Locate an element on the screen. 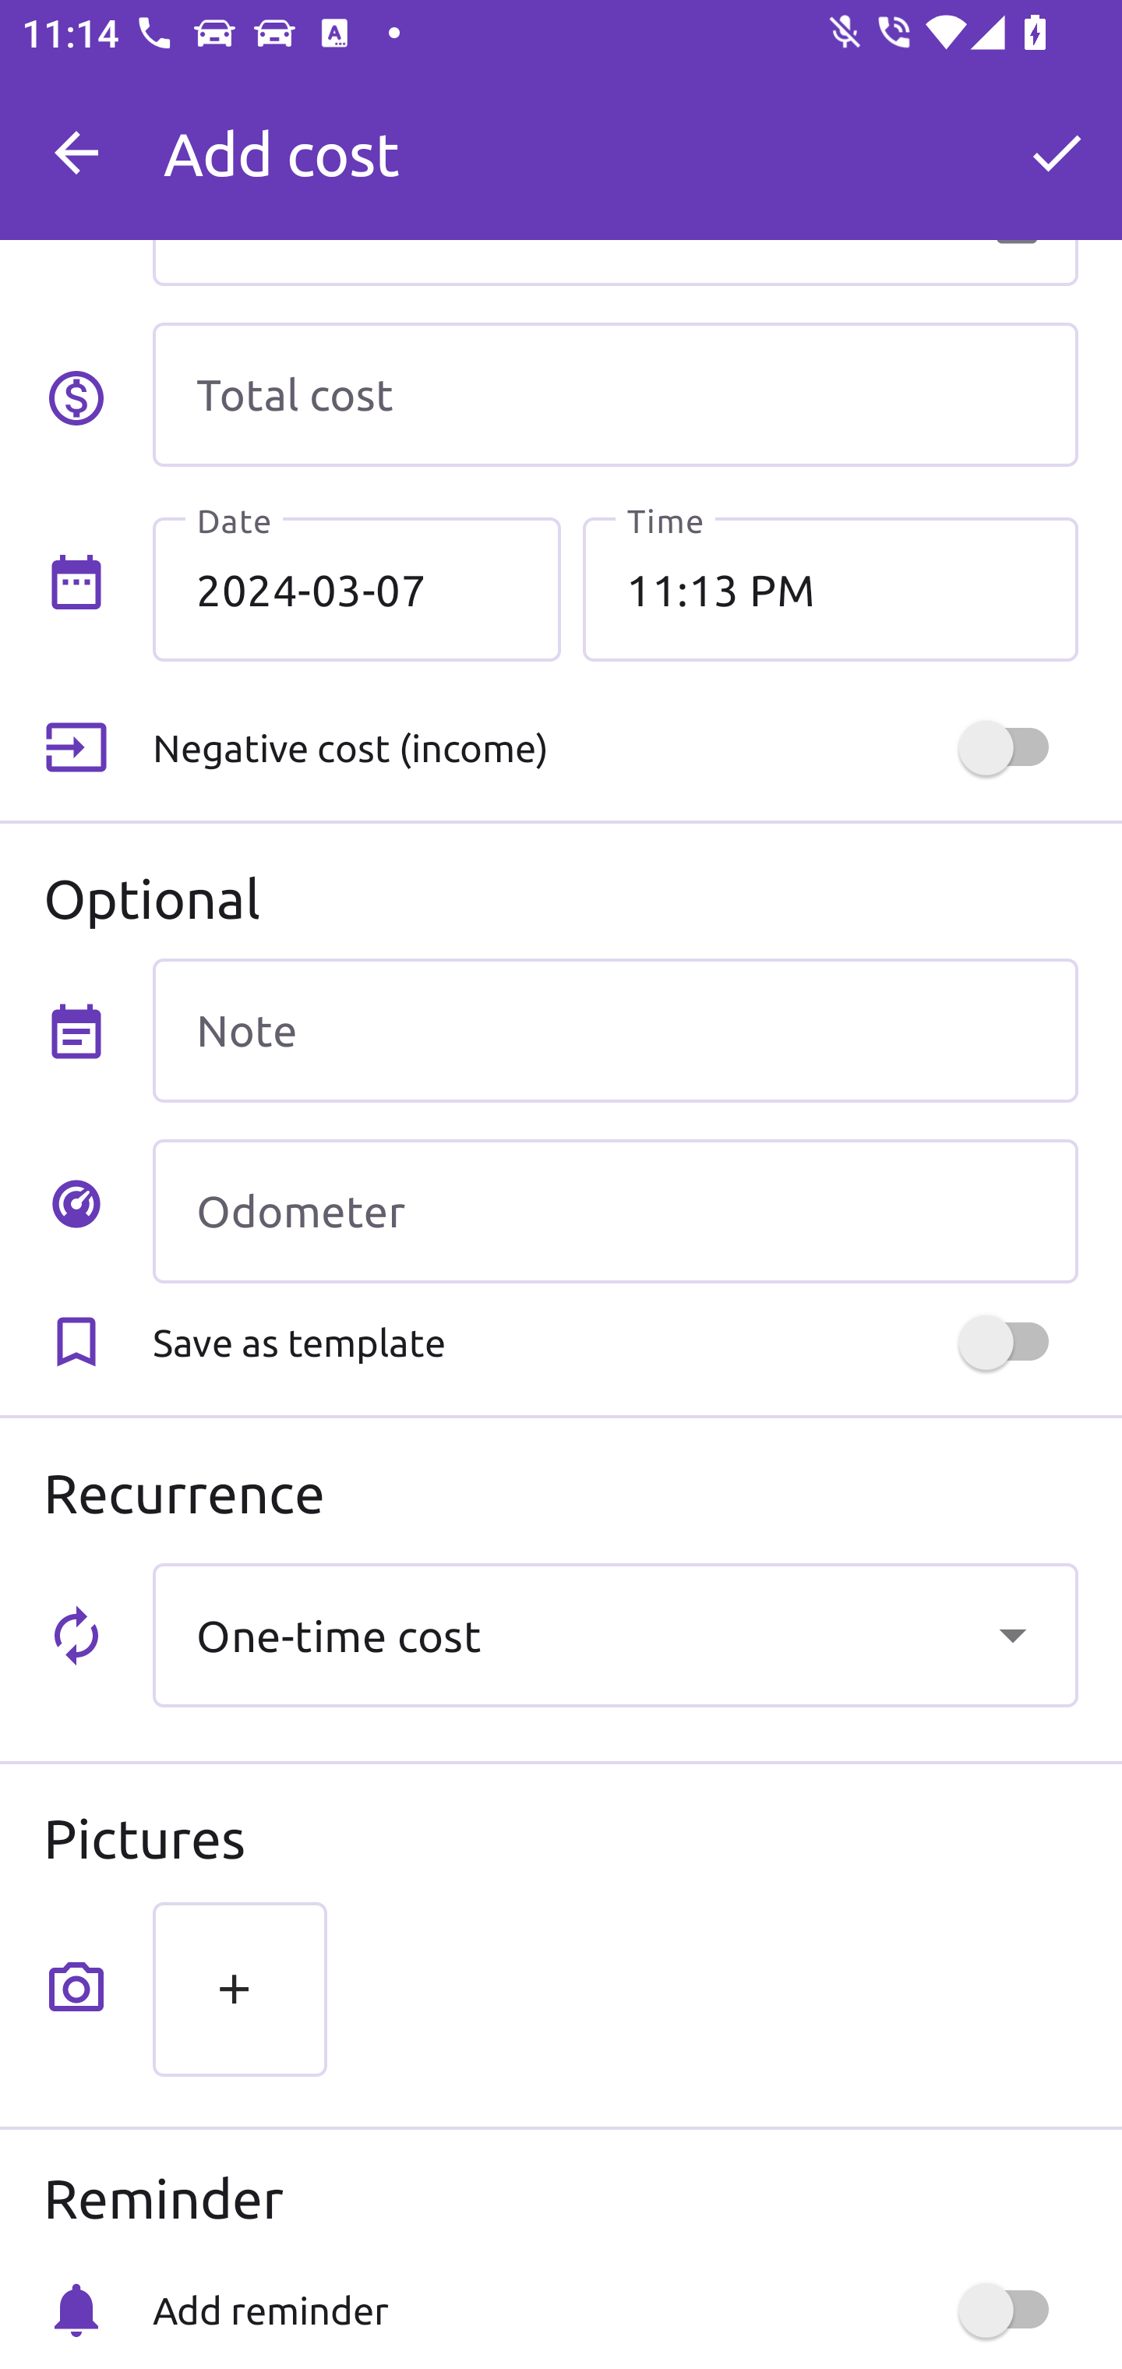  Total cost  is located at coordinates (615, 394).